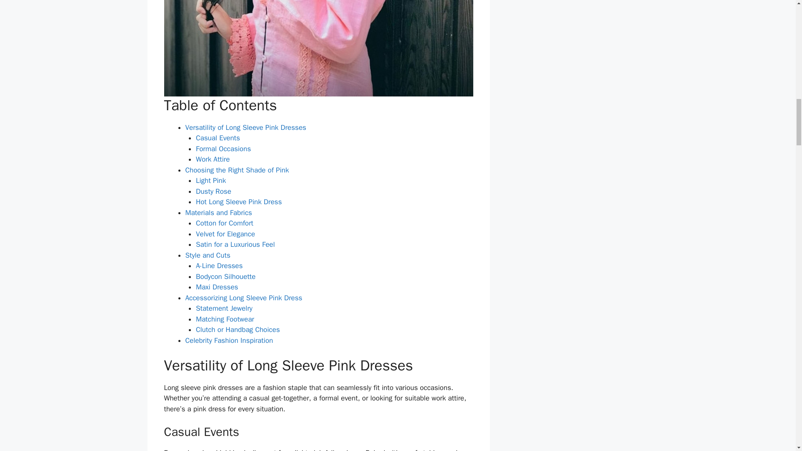  What do you see at coordinates (219, 212) in the screenshot?
I see `Materials and Fabrics` at bounding box center [219, 212].